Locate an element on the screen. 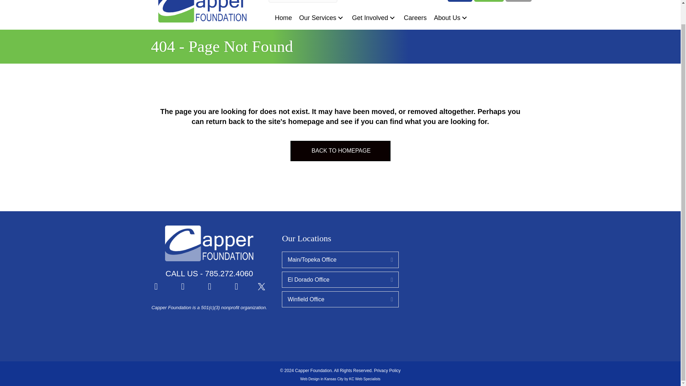 The width and height of the screenshot is (686, 386). Type and press Enter to search. is located at coordinates (303, 1).